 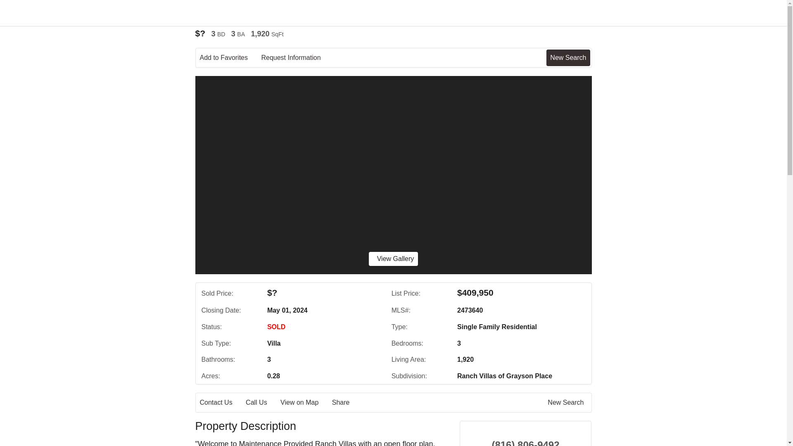 What do you see at coordinates (230, 58) in the screenshot?
I see `Add to Favorites` at bounding box center [230, 58].